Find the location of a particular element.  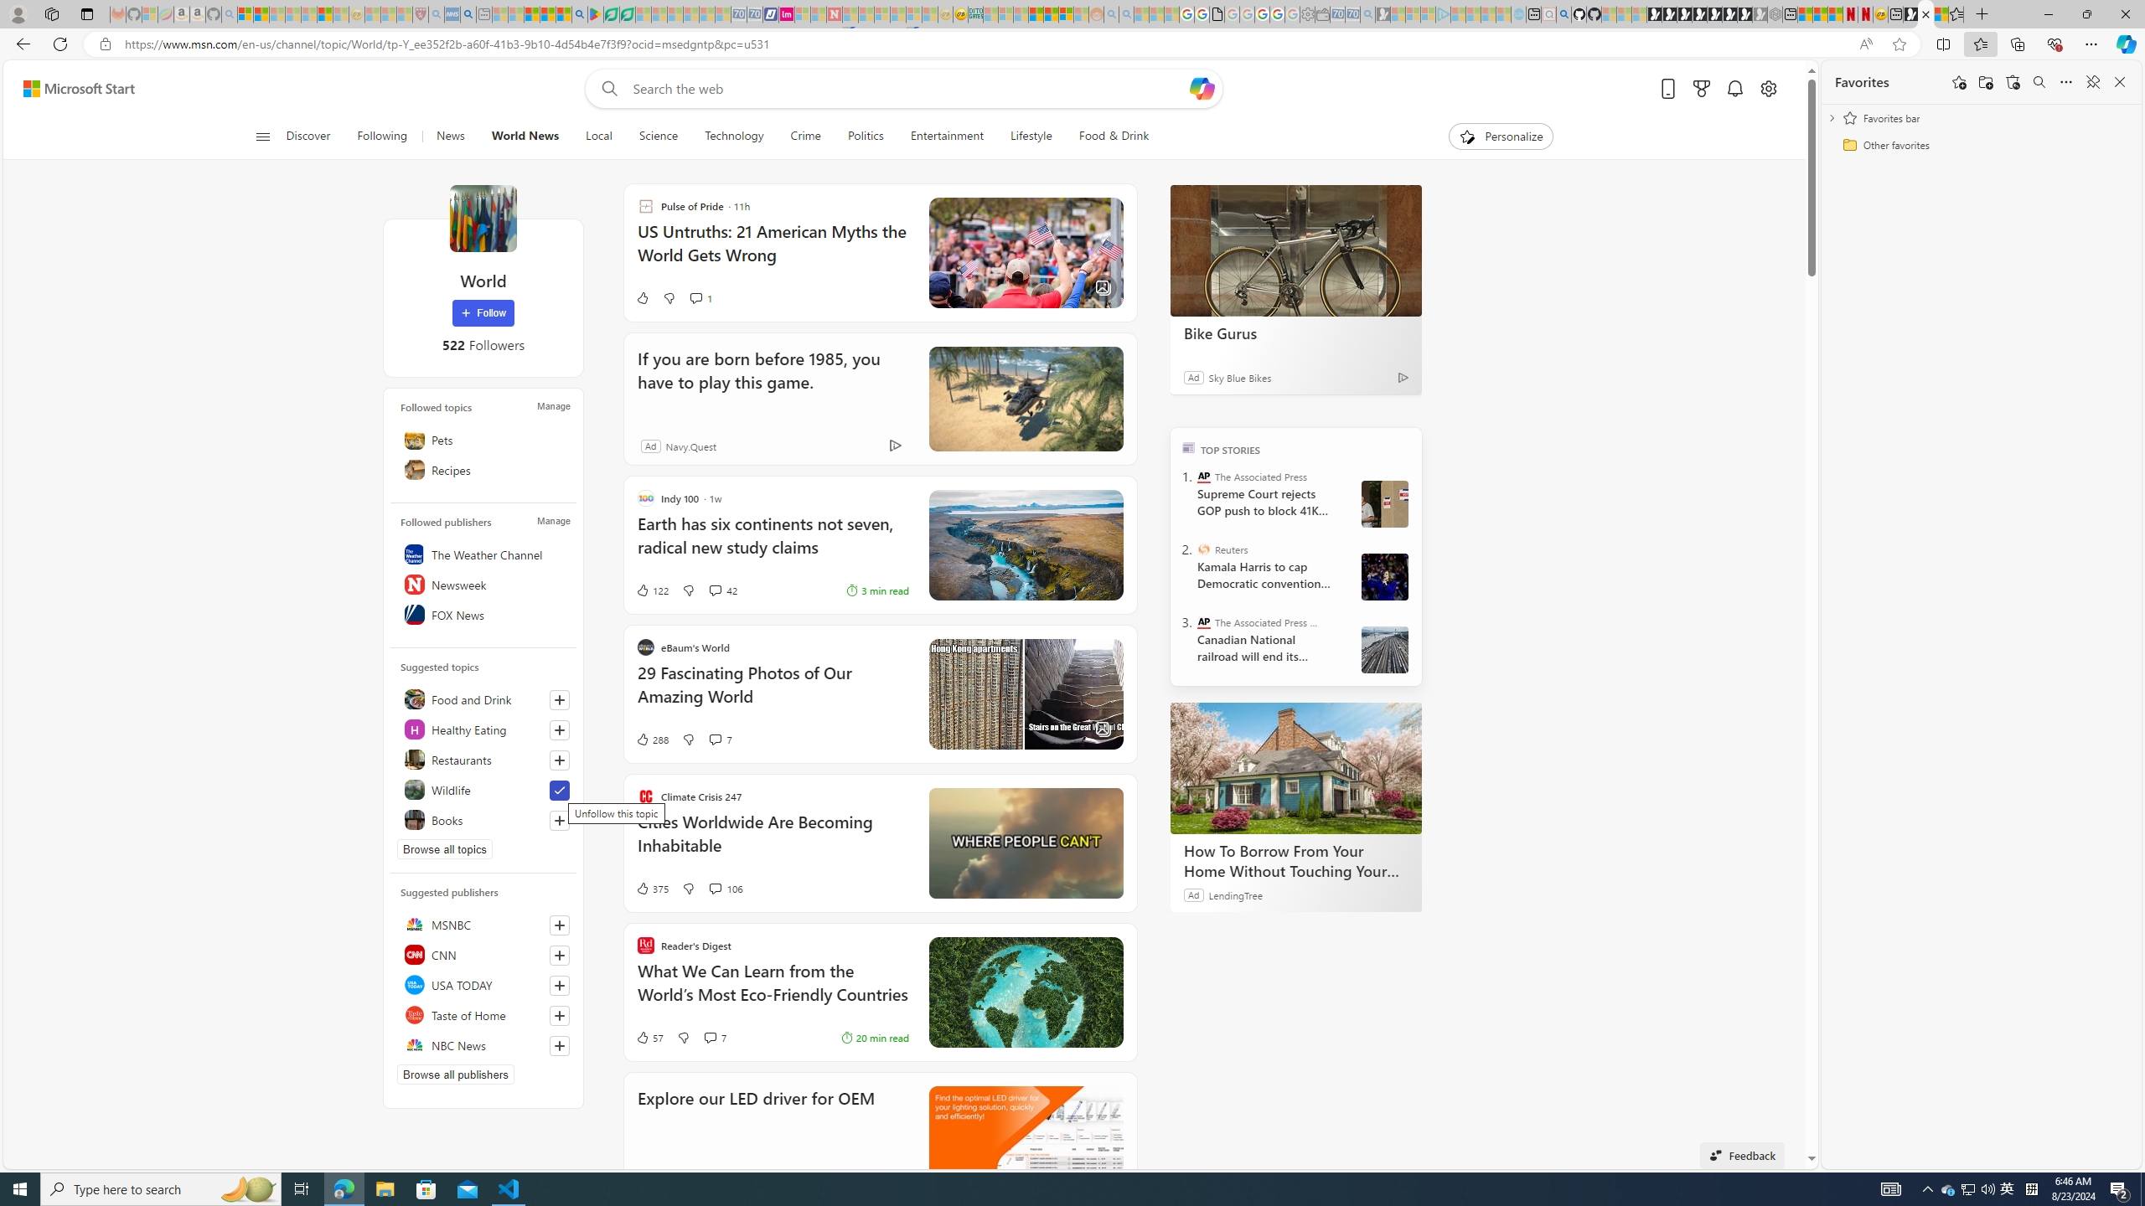

Browse all publishers is located at coordinates (456, 1074).